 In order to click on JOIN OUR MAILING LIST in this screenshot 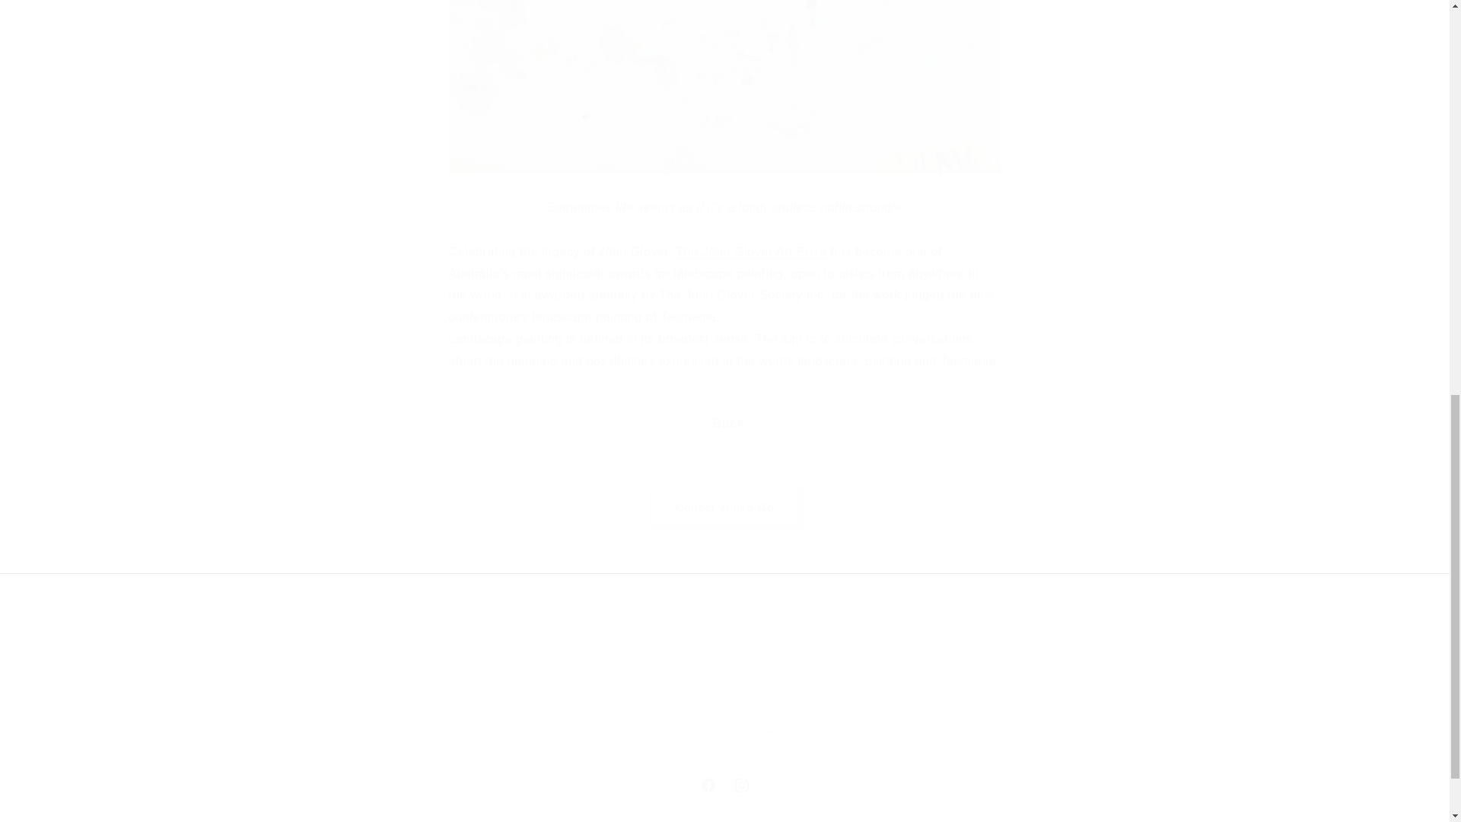, I will do `click(724, 785)`.